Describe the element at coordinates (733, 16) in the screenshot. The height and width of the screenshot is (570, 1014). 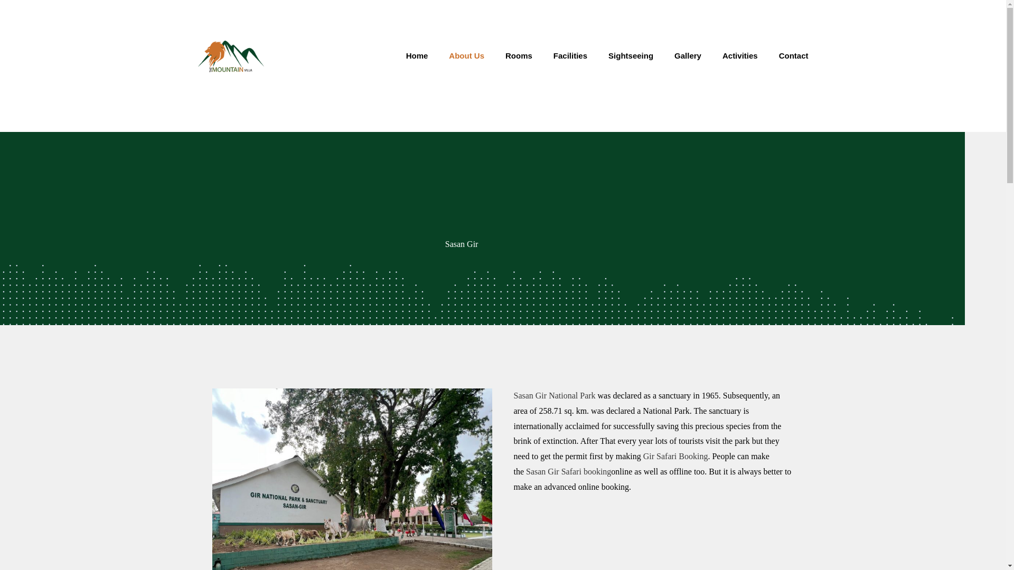
I see `Facebook` at that location.